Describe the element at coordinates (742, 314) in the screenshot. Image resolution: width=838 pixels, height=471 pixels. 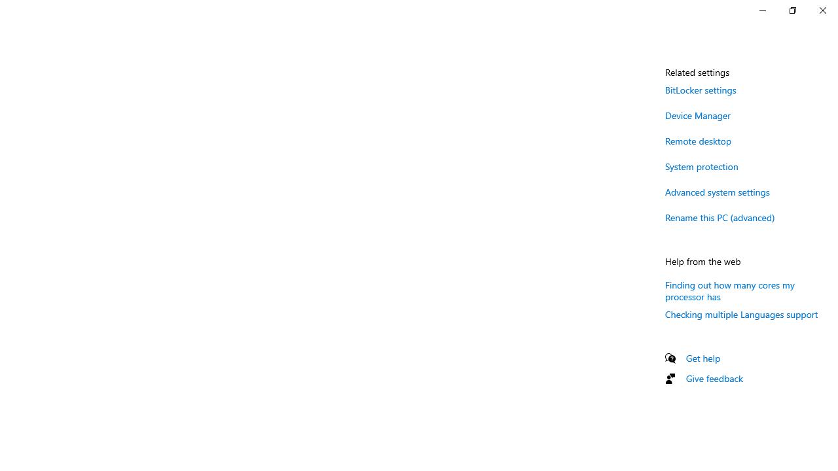
I see `Checking multiple Languages support` at that location.